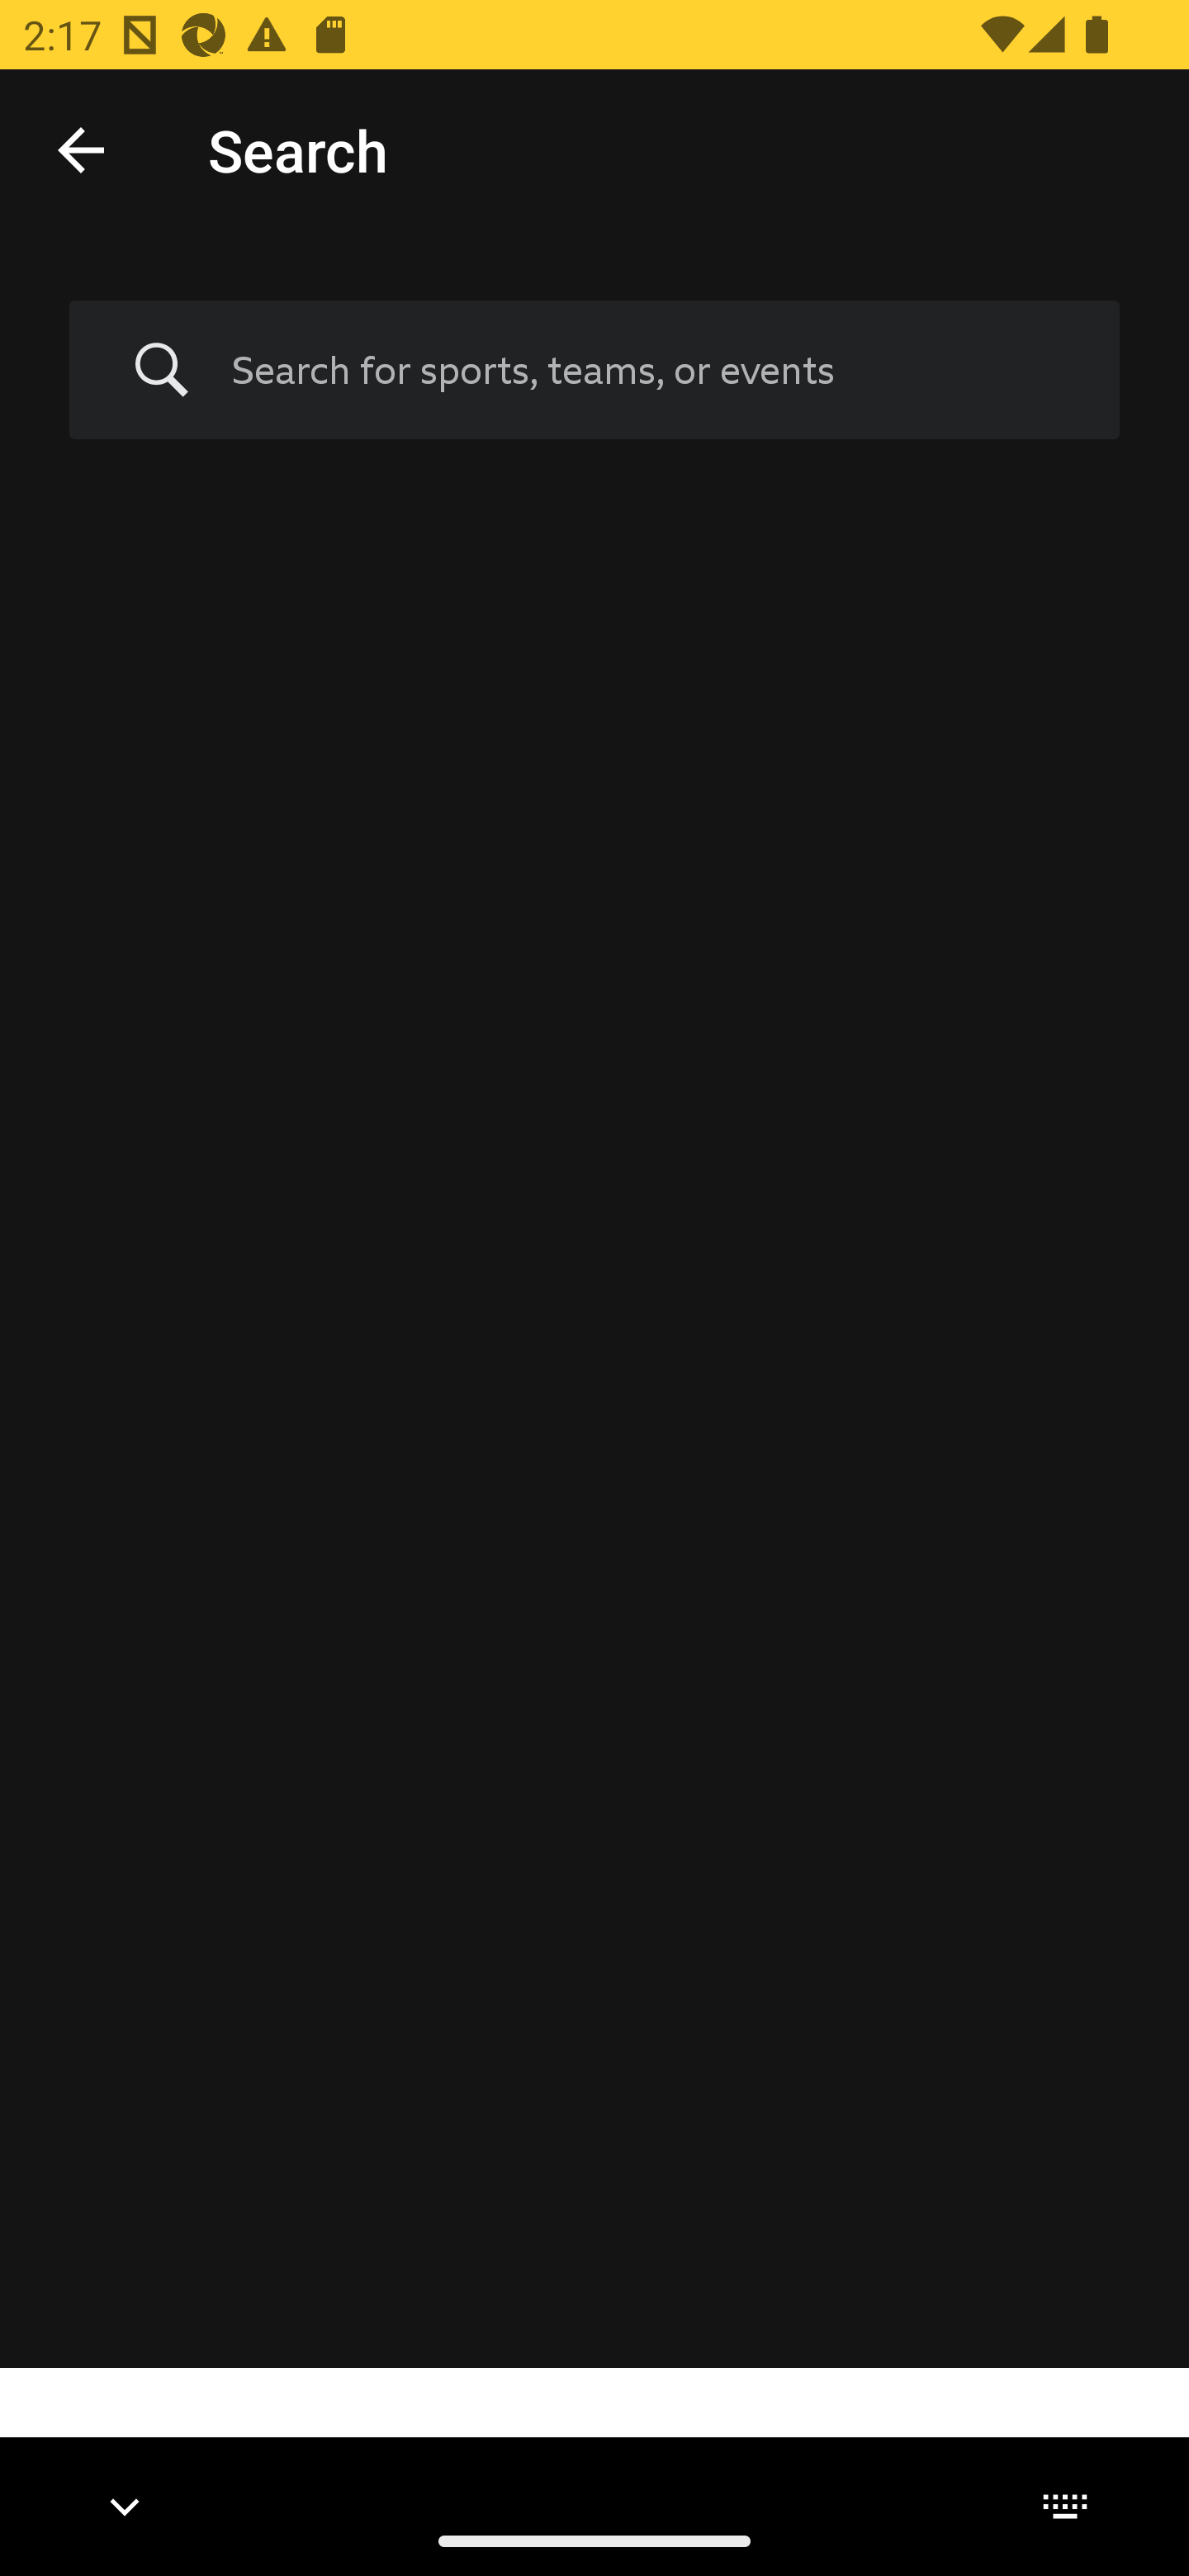  I want to click on Search for sports, teams, or events, so click(594, 371).